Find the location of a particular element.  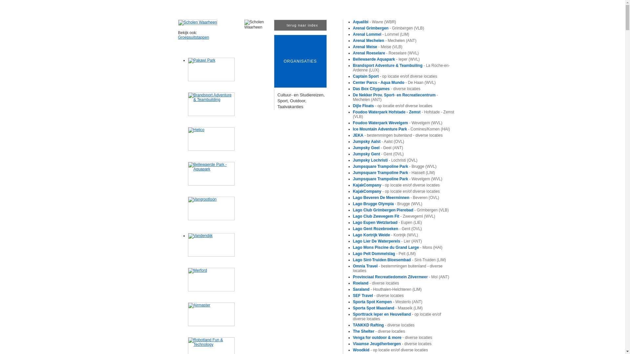

Saraland - Houthalen-Helchteren (LIM) is located at coordinates (387, 289).